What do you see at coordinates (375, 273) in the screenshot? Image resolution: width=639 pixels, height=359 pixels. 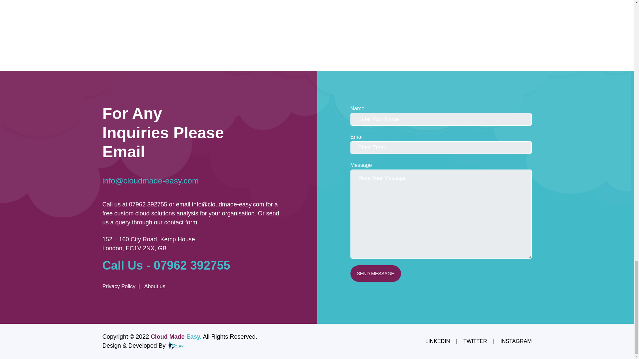 I see `Send Message` at bounding box center [375, 273].